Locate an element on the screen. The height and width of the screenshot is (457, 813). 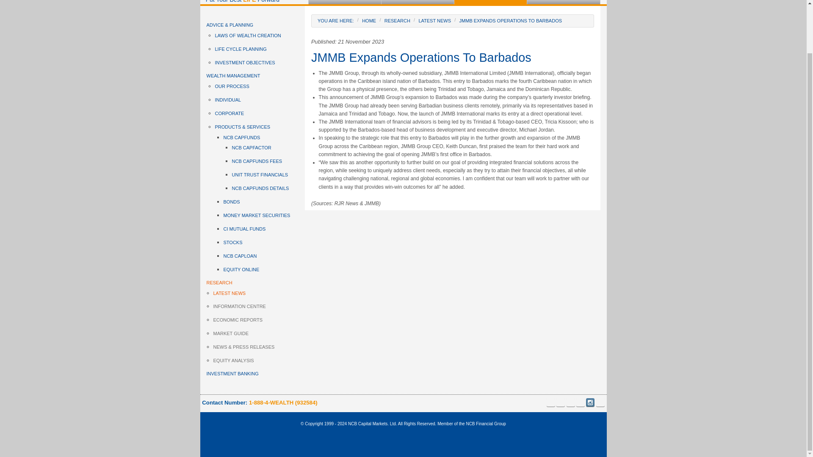
Equity Analysis is located at coordinates (500, 85).